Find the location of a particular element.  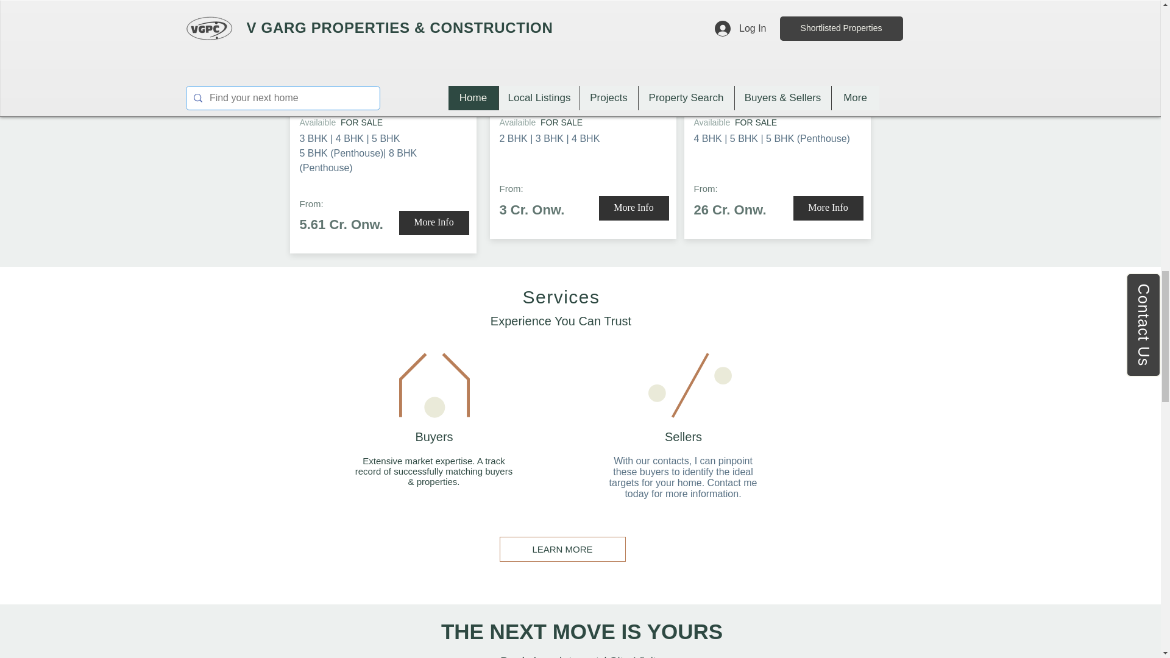

More Info is located at coordinates (828, 208).